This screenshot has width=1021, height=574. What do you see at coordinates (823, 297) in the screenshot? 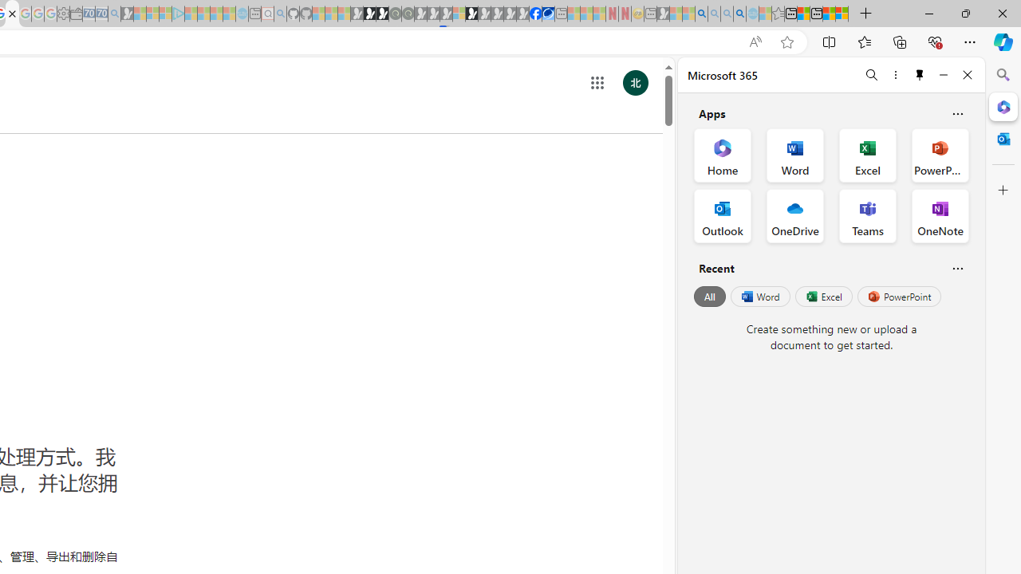
I see `Excel` at bounding box center [823, 297].